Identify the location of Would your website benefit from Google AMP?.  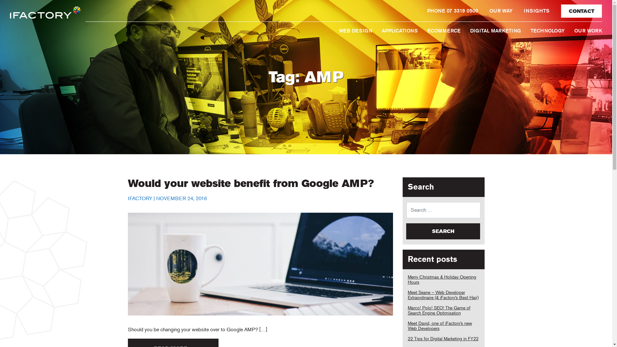
(251, 183).